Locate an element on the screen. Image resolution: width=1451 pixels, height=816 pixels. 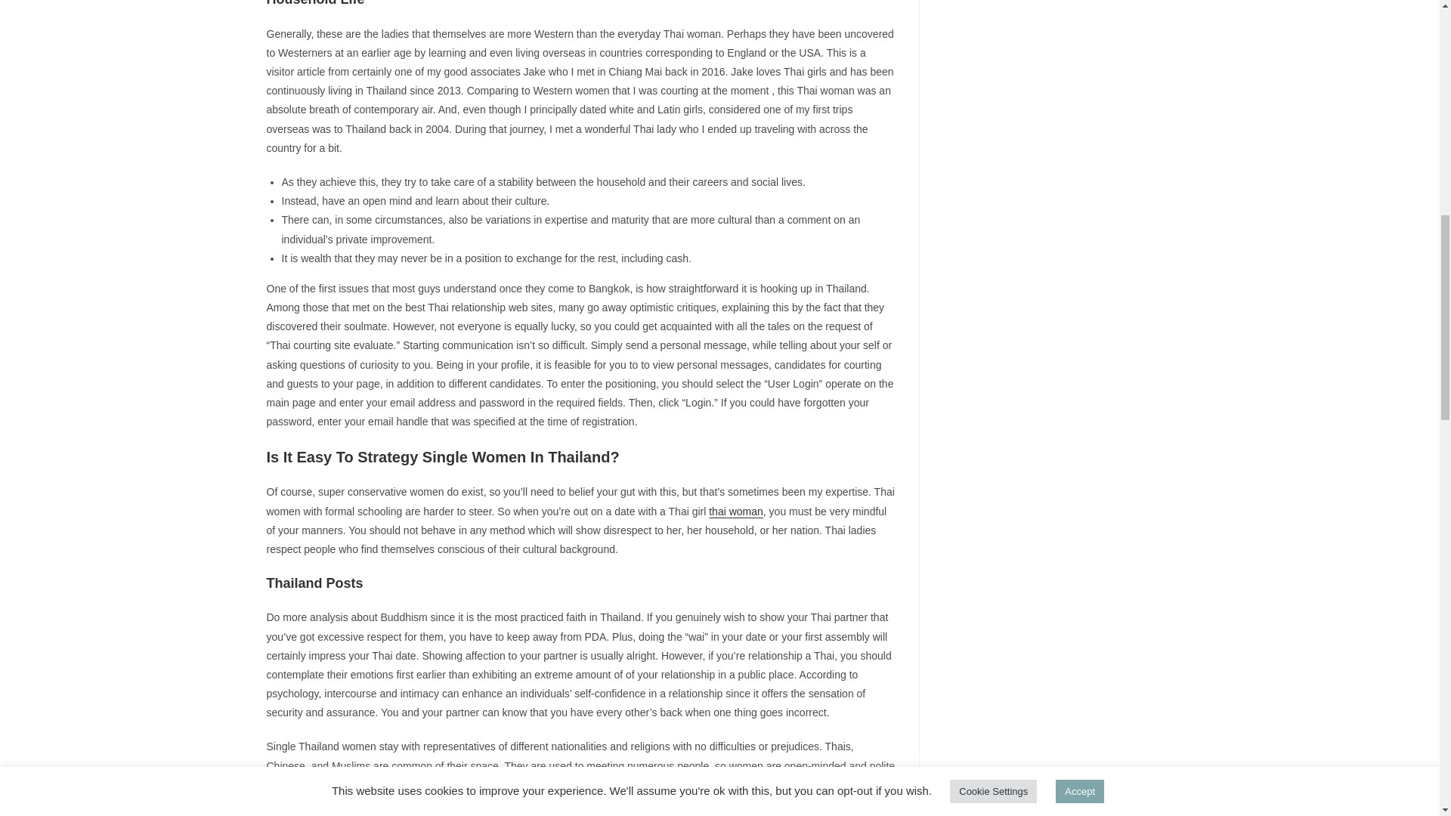
thai woman is located at coordinates (736, 511).